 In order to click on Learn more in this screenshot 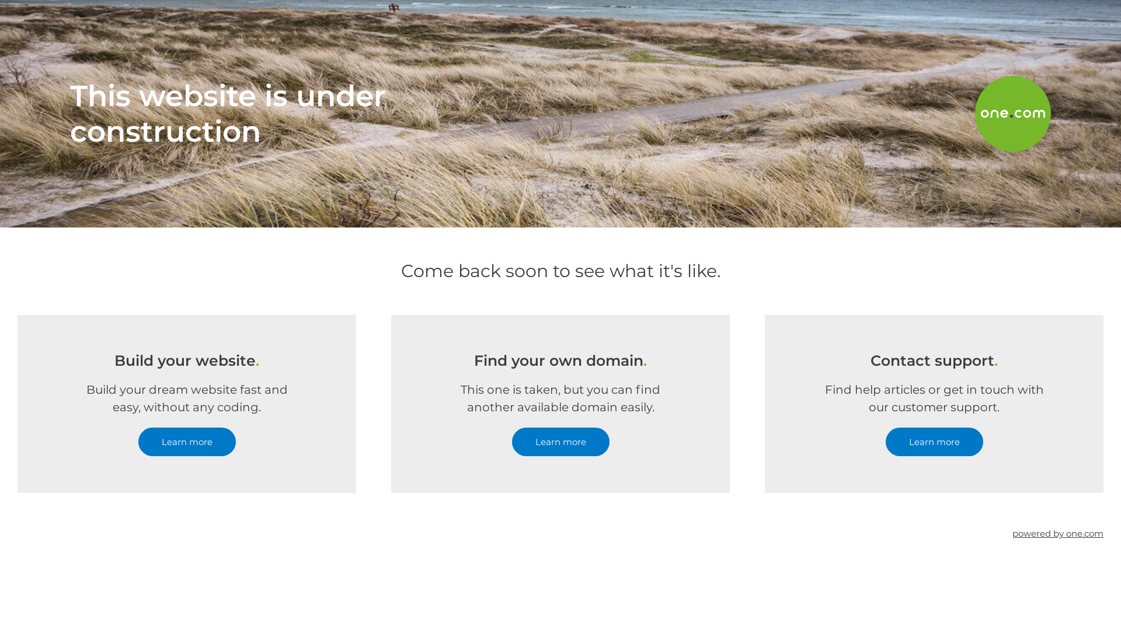, I will do `click(187, 442)`.